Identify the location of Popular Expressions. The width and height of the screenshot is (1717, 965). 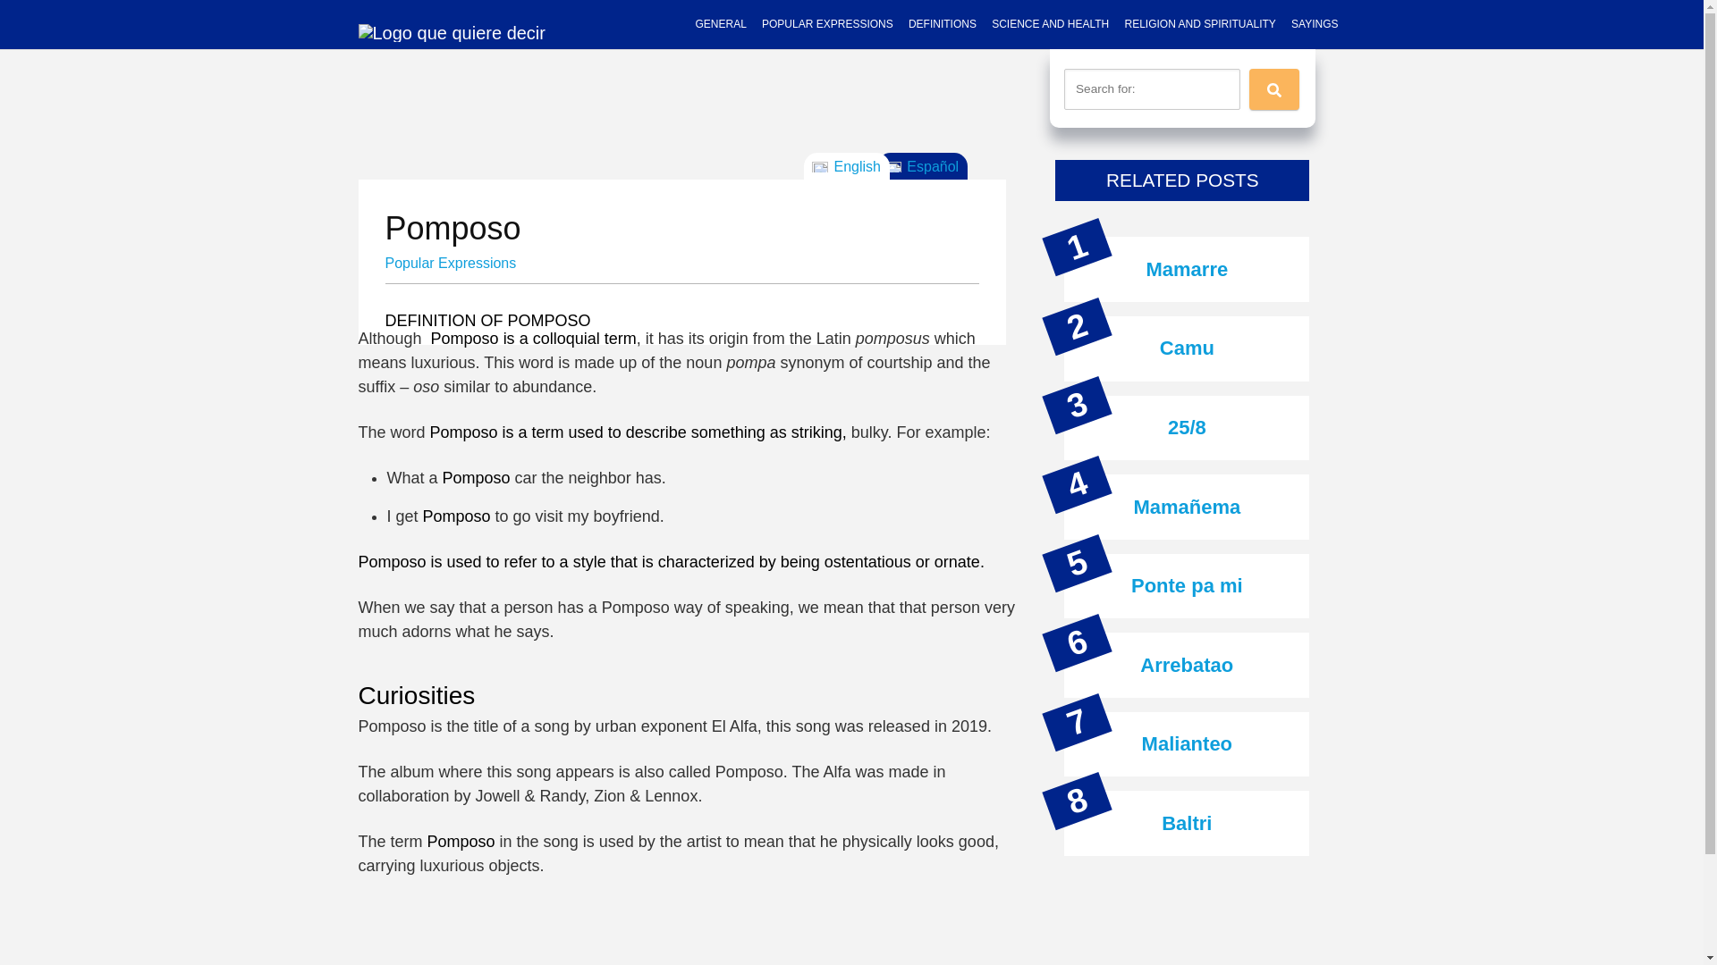
(451, 263).